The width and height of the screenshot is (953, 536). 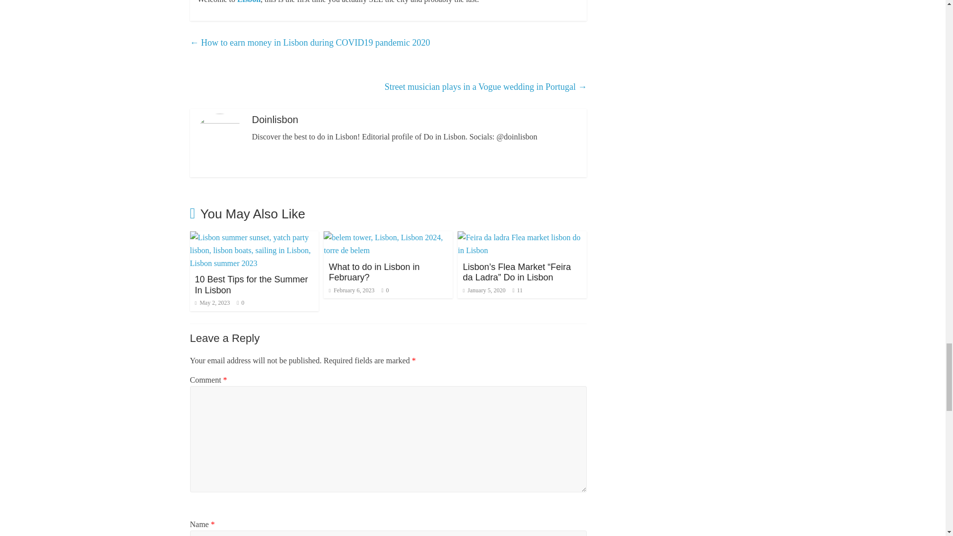 I want to click on What to do in Lisbon in February?, so click(x=374, y=272).